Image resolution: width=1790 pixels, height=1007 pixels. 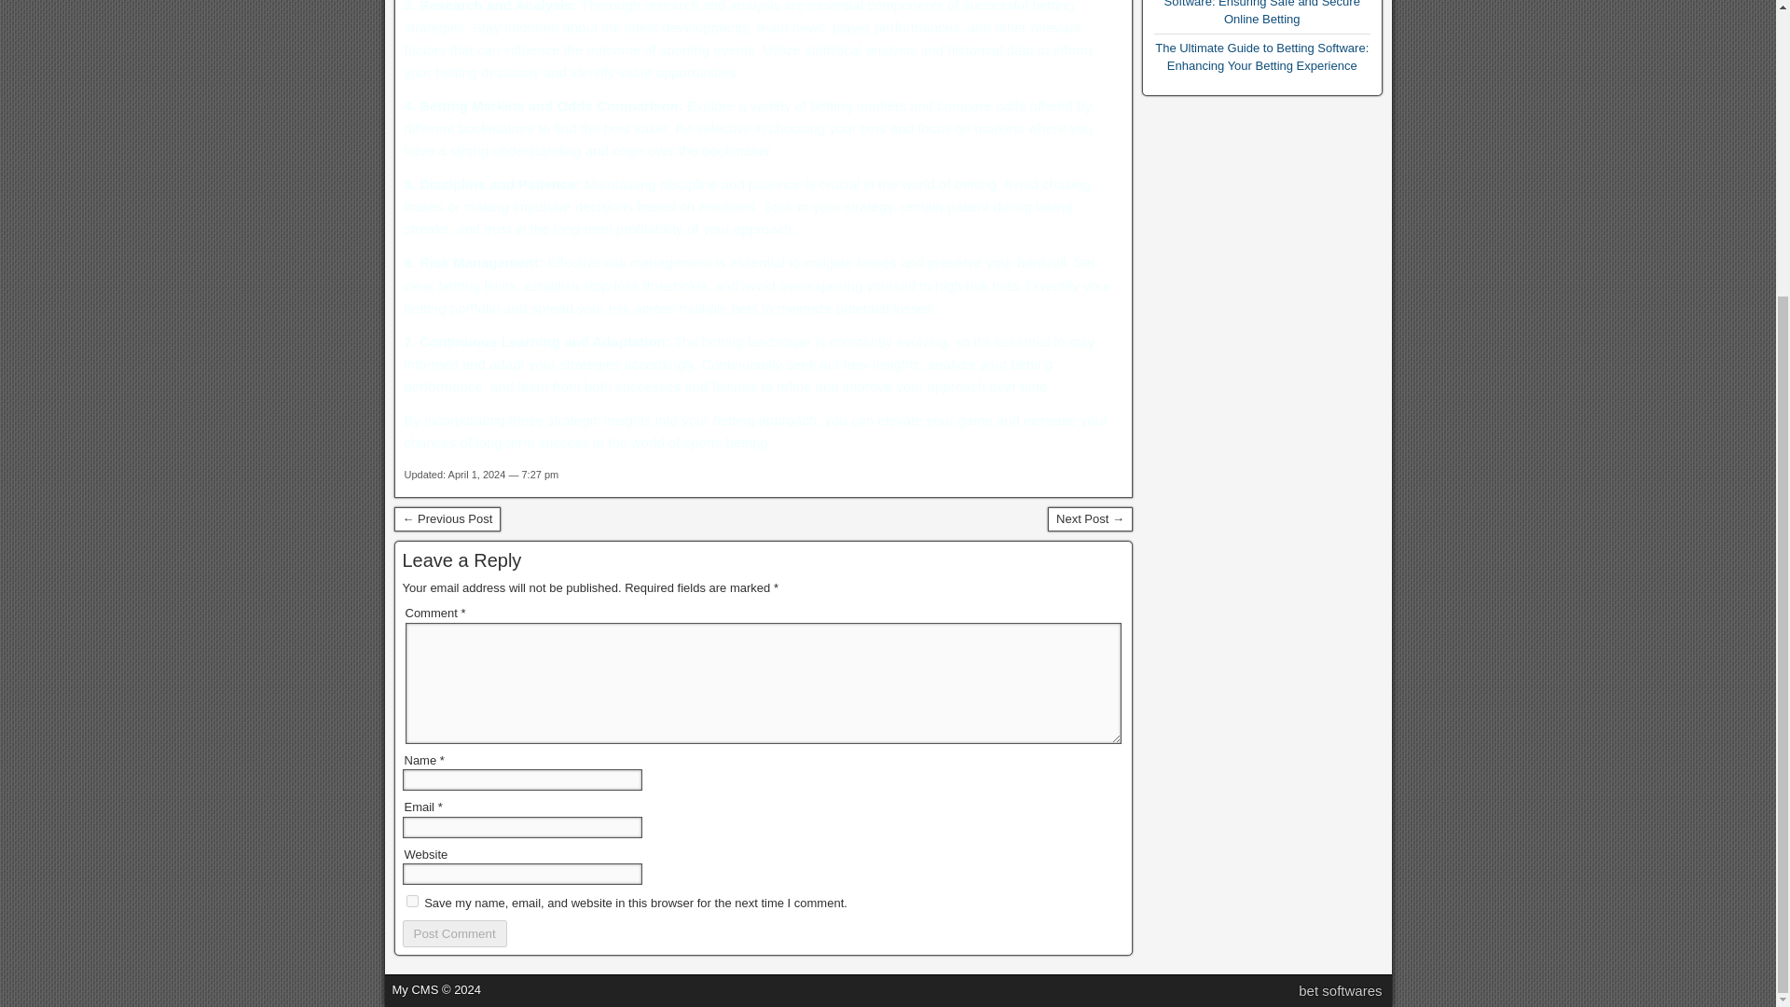 I want to click on yes, so click(x=412, y=901).